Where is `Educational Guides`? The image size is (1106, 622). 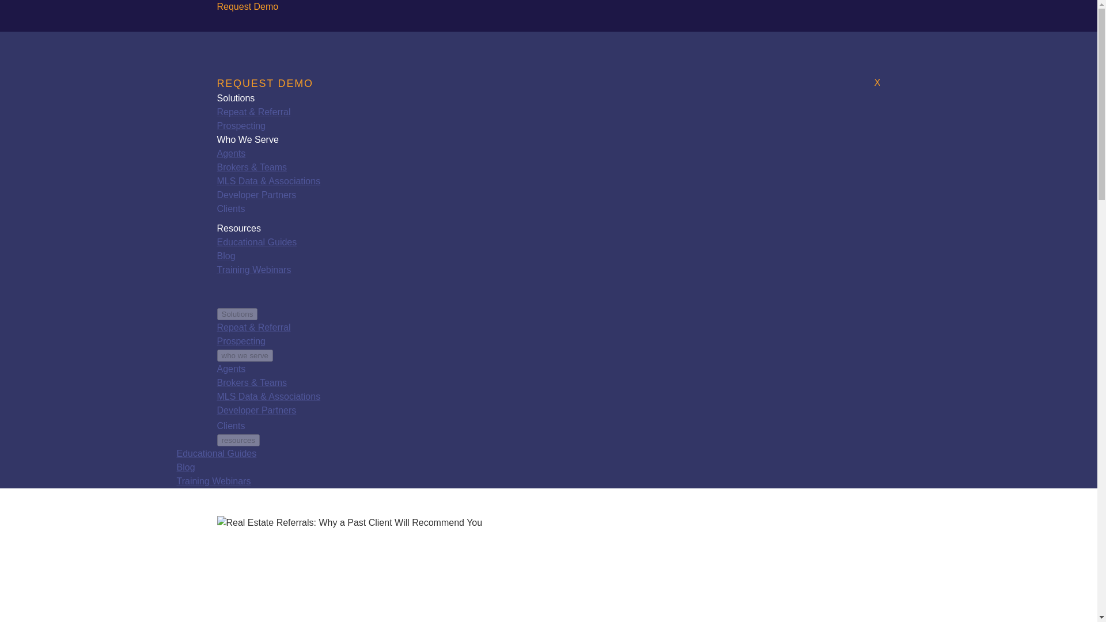 Educational Guides is located at coordinates (256, 242).